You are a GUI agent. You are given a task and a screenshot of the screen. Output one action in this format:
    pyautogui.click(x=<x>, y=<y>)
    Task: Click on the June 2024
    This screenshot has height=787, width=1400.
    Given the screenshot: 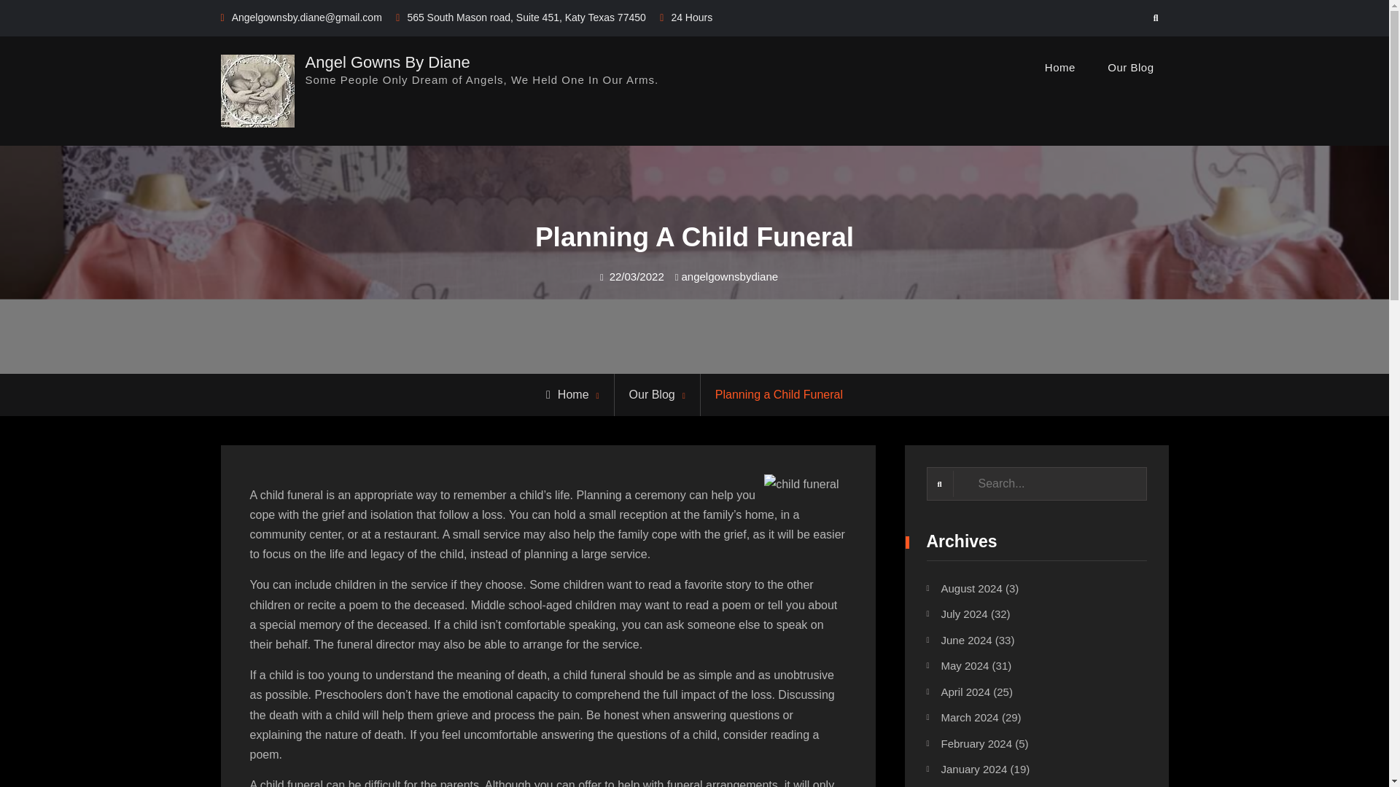 What is the action you would take?
    pyautogui.click(x=965, y=640)
    